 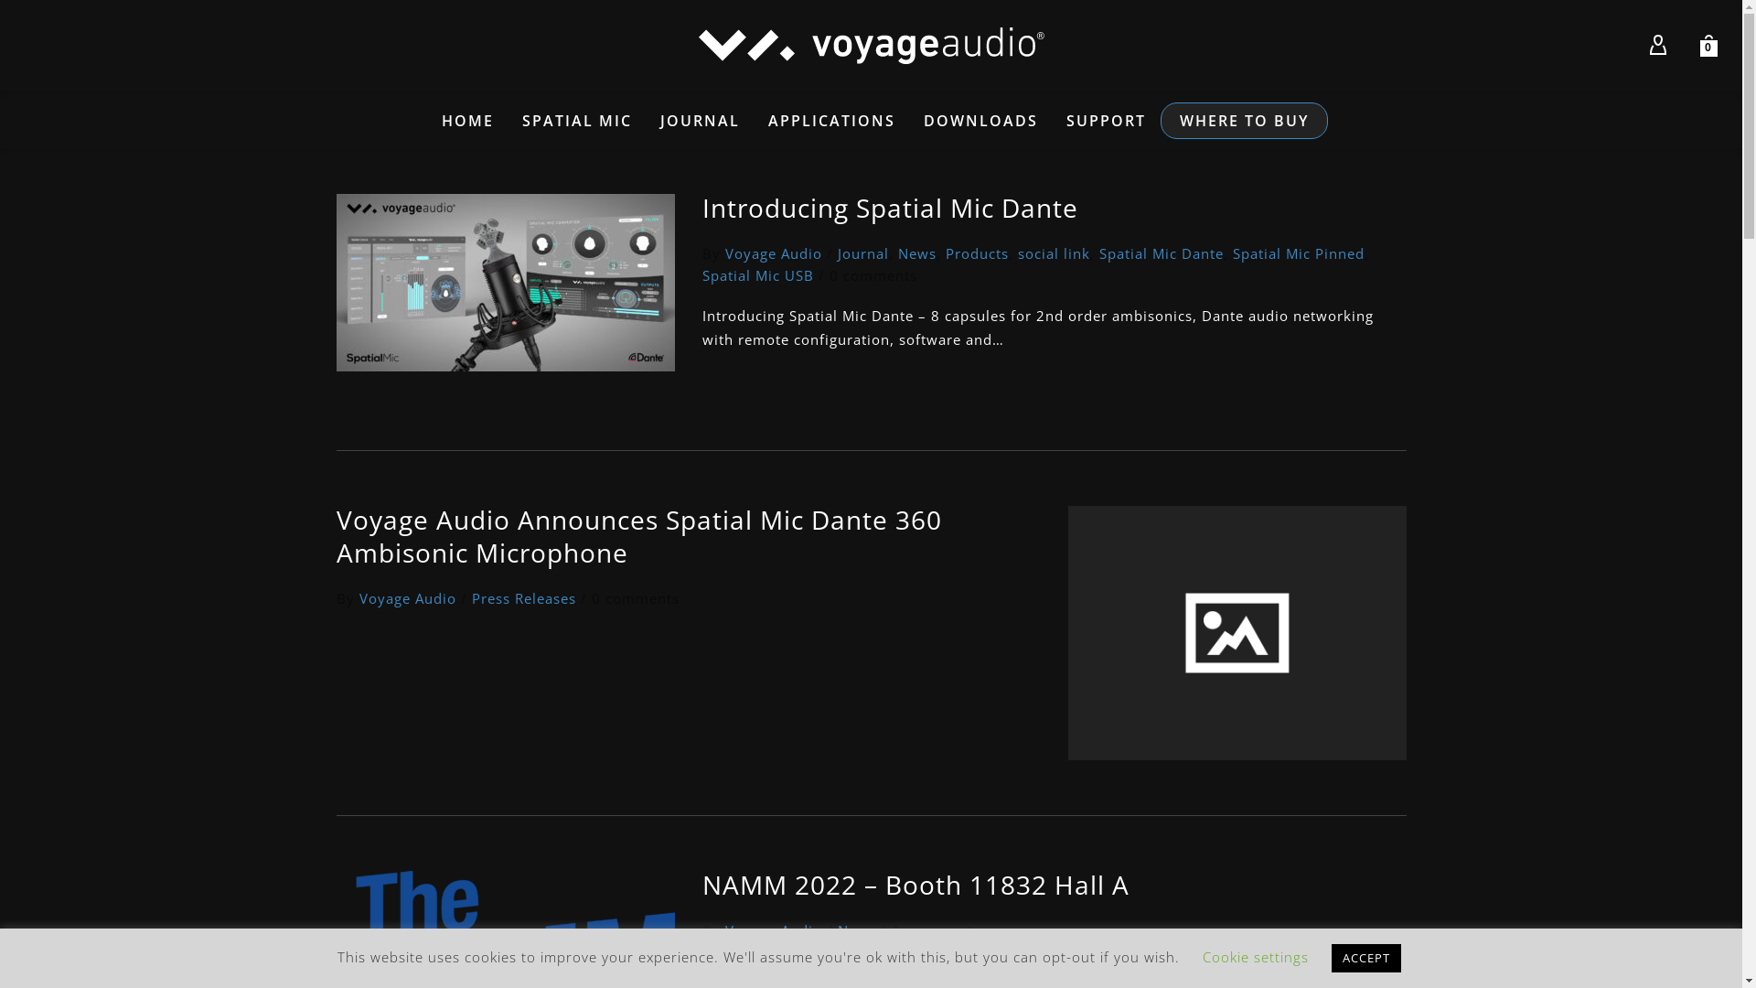 What do you see at coordinates (773, 929) in the screenshot?
I see `Voyage Audio` at bounding box center [773, 929].